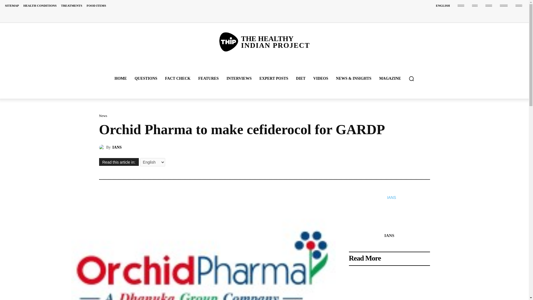 The image size is (533, 300). Describe the element at coordinates (120, 78) in the screenshot. I see `HEALTH CONDITIONS` at that location.